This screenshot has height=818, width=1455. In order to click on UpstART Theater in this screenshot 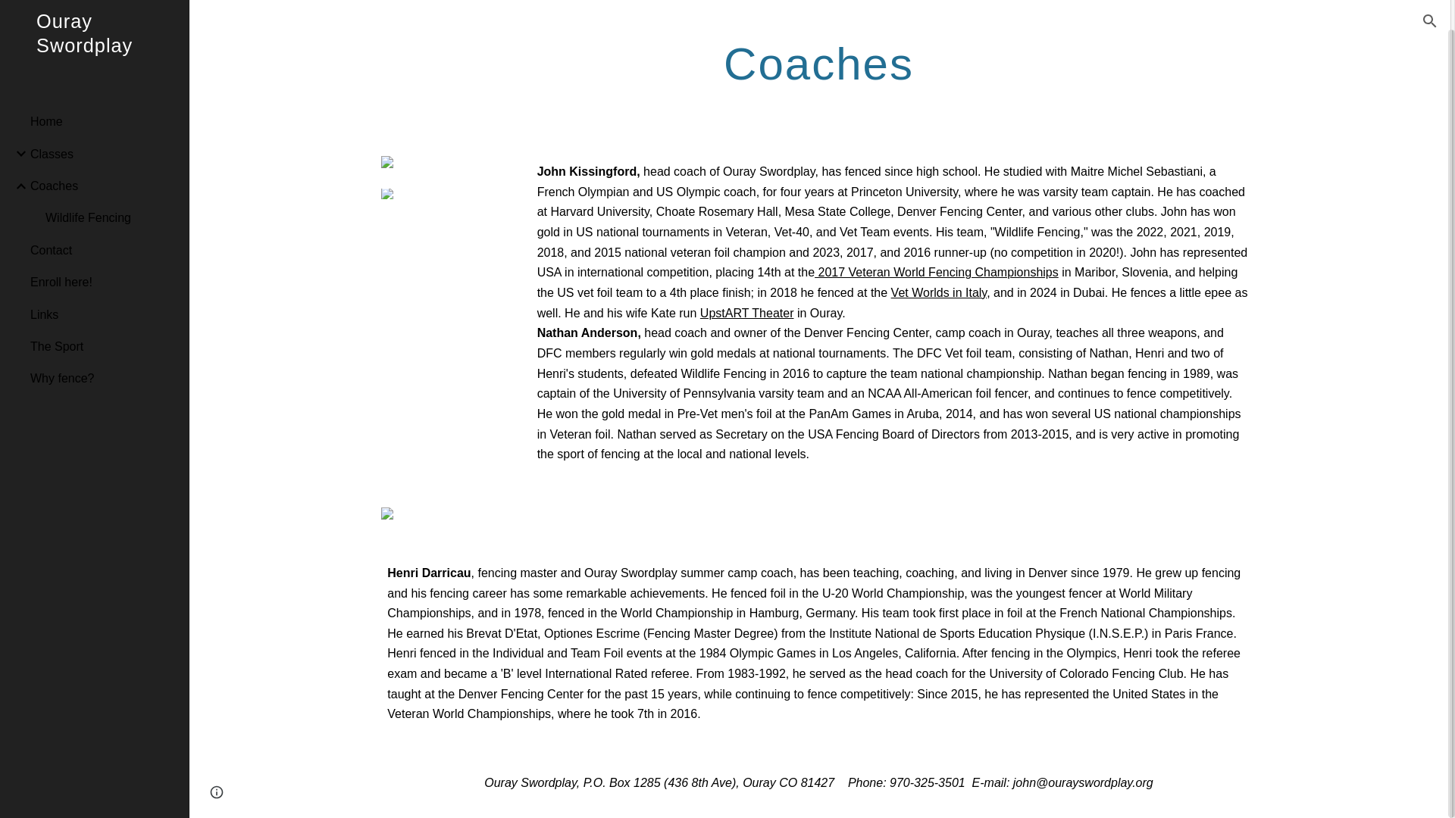, I will do `click(747, 314)`.